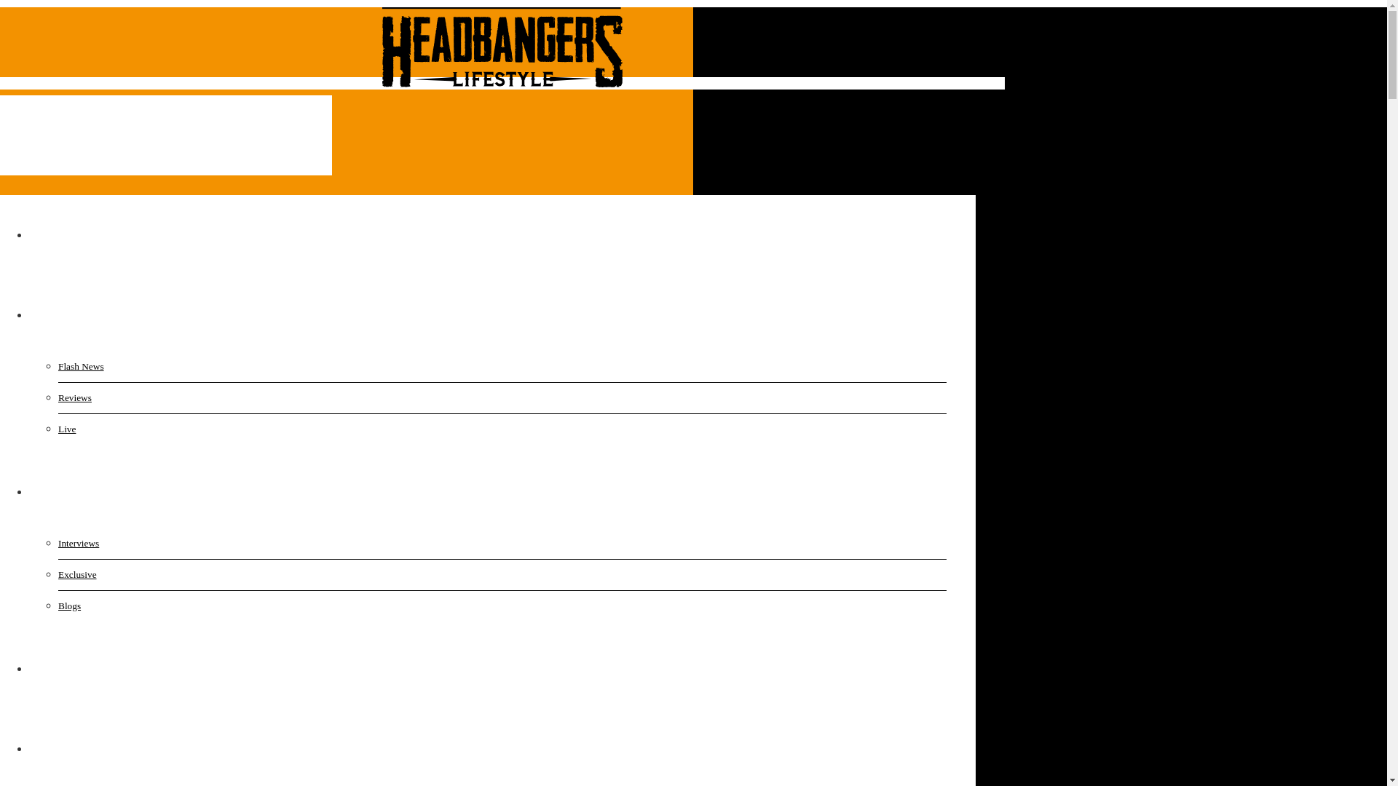 This screenshot has width=1398, height=786. I want to click on HOME, so click(64, 234).